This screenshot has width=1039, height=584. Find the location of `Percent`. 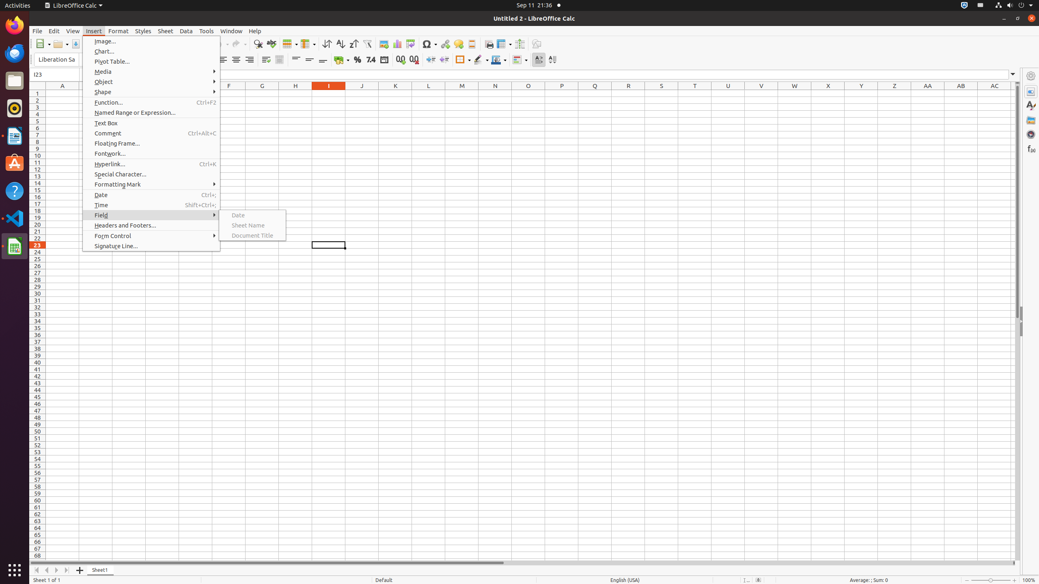

Percent is located at coordinates (357, 60).